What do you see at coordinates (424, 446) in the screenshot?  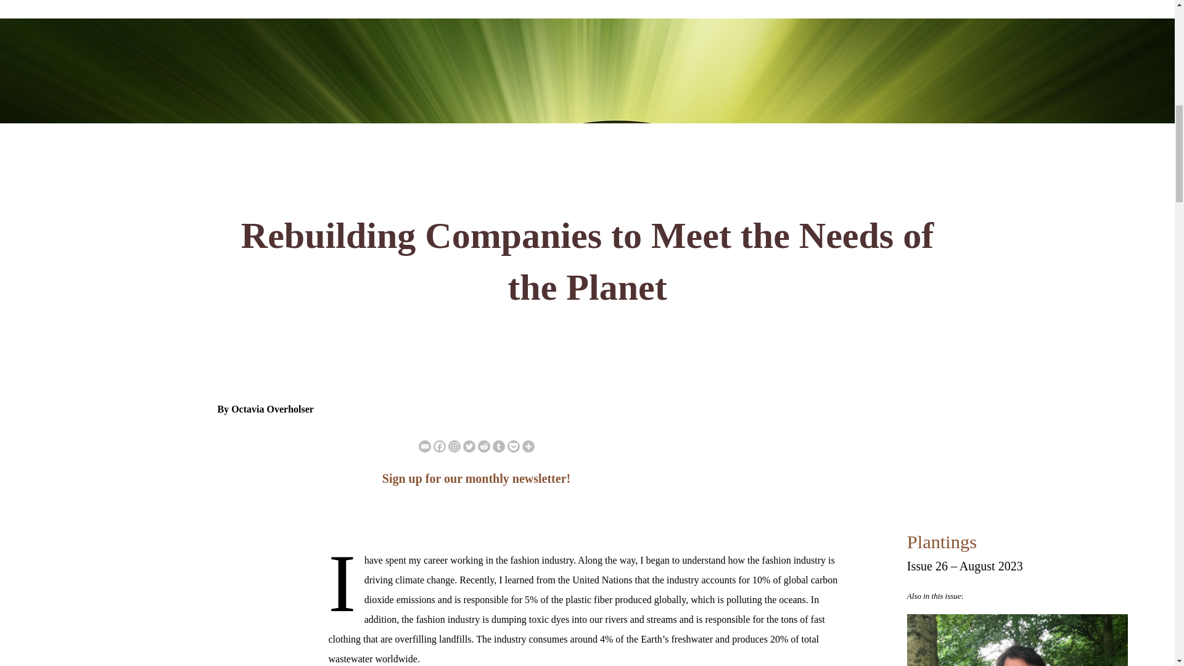 I see `Email` at bounding box center [424, 446].